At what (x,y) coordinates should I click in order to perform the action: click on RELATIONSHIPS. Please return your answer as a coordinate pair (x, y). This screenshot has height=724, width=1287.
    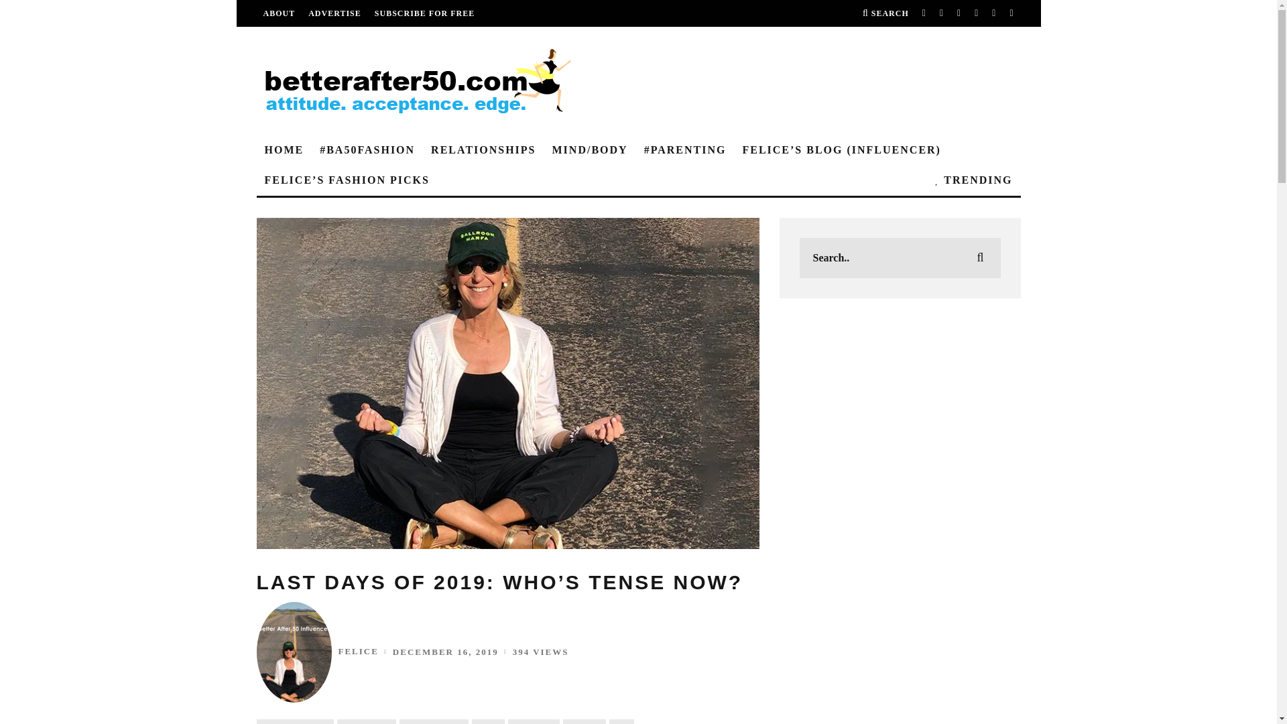
    Looking at the image, I should click on (483, 150).